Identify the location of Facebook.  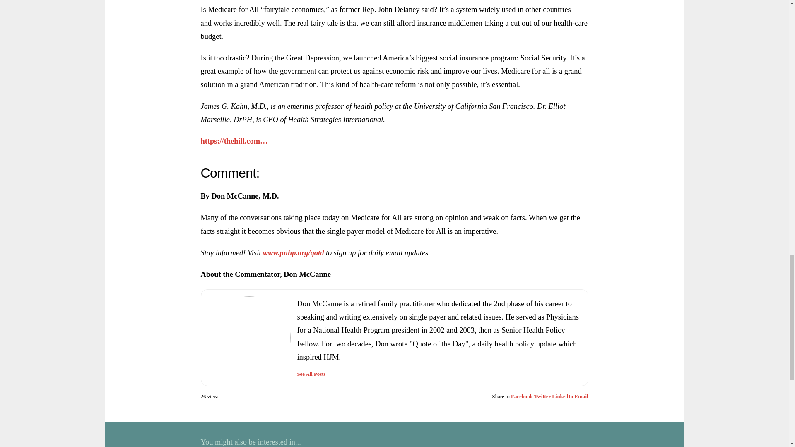
(522, 397).